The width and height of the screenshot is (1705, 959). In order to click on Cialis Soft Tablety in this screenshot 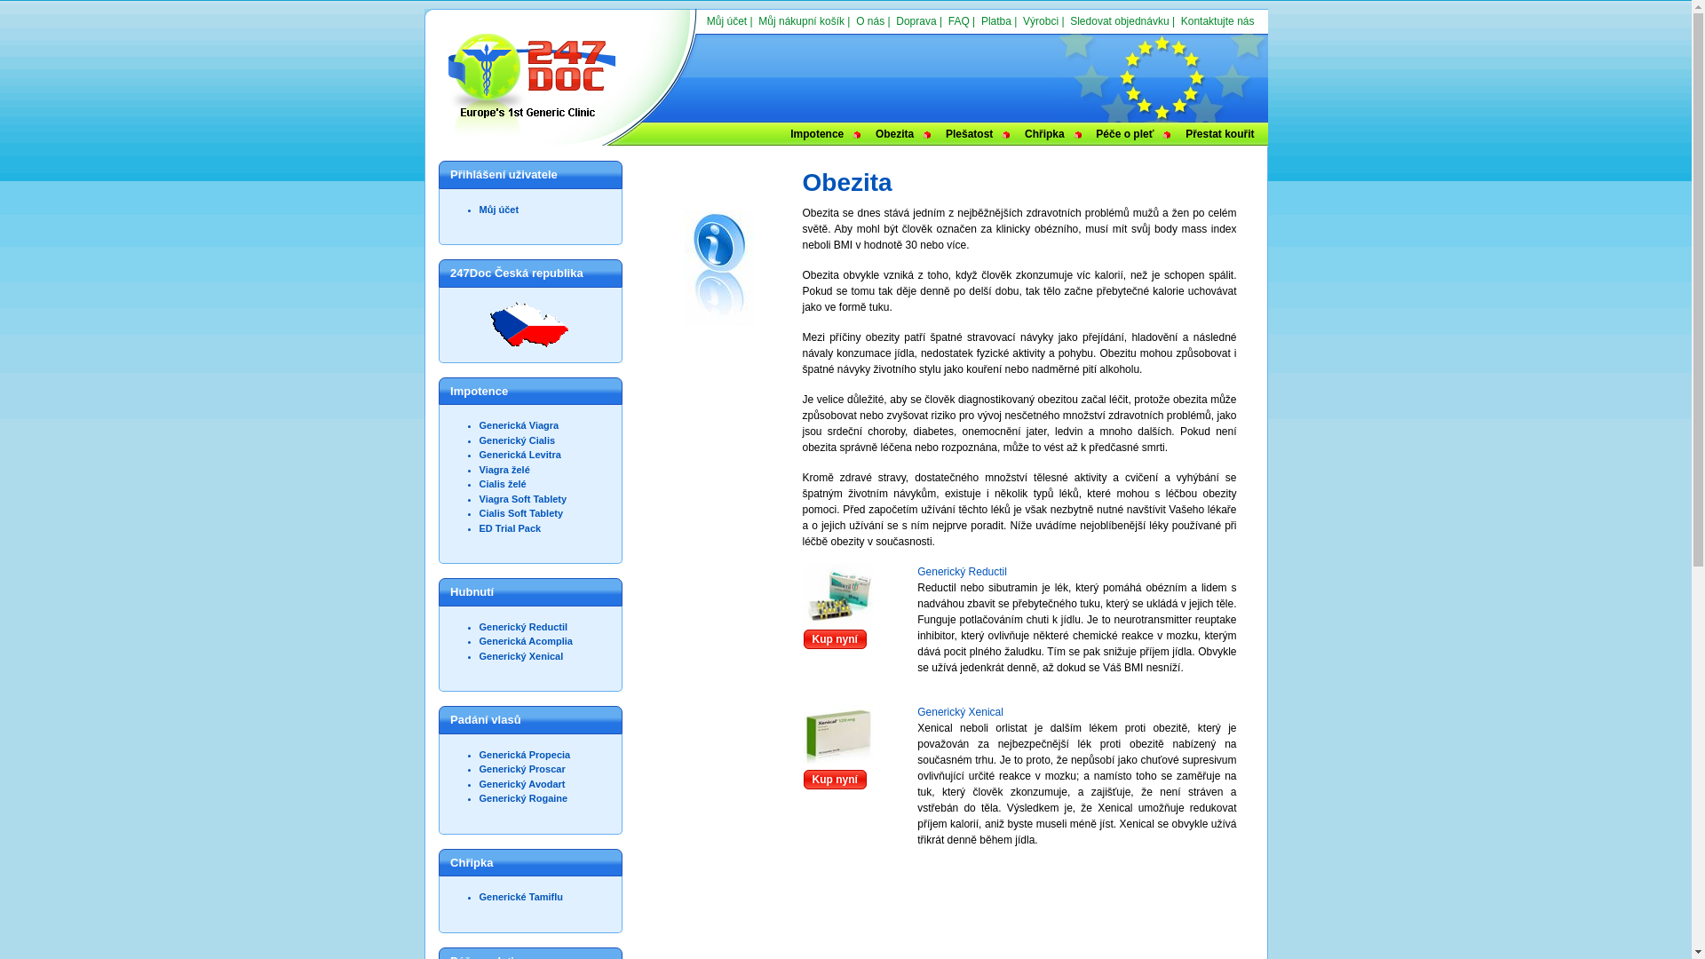, I will do `click(522, 513)`.